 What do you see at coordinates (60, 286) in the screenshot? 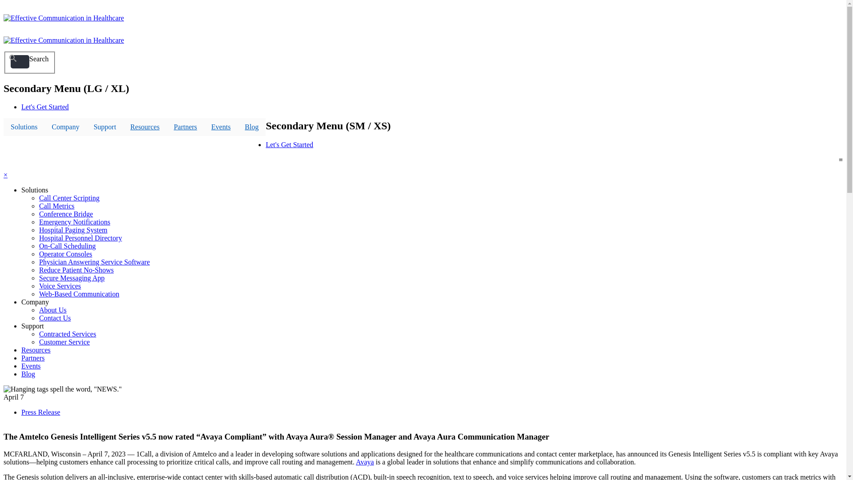
I see `Voice Services` at bounding box center [60, 286].